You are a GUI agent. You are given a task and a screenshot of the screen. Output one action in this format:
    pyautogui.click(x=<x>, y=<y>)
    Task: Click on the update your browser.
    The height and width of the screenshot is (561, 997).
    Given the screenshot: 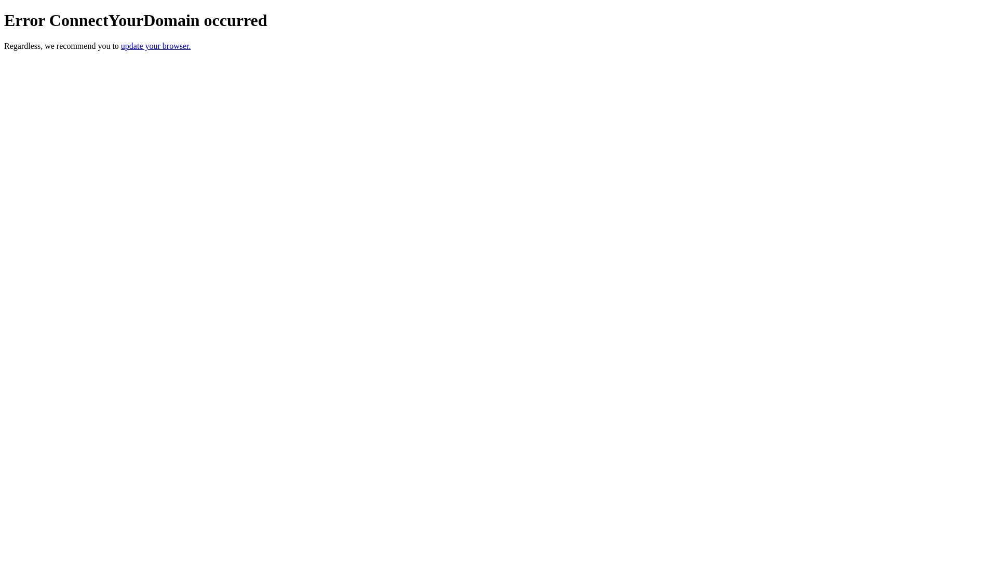 What is the action you would take?
    pyautogui.click(x=156, y=46)
    